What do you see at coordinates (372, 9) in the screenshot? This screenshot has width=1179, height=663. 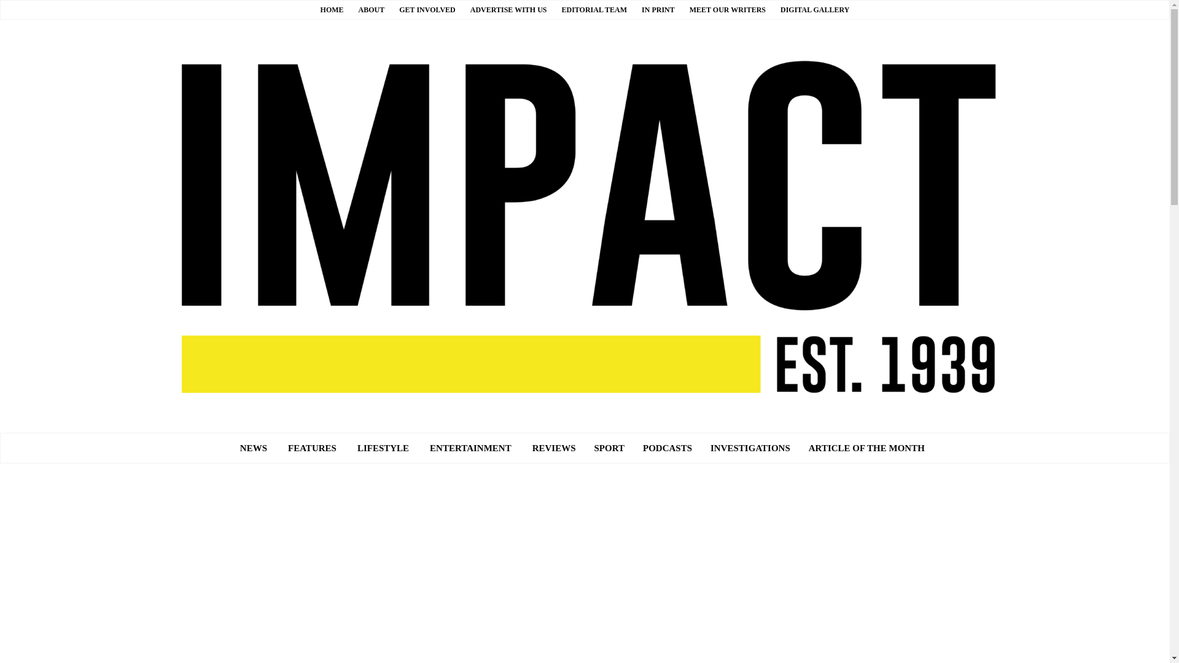 I see `ABOUT` at bounding box center [372, 9].